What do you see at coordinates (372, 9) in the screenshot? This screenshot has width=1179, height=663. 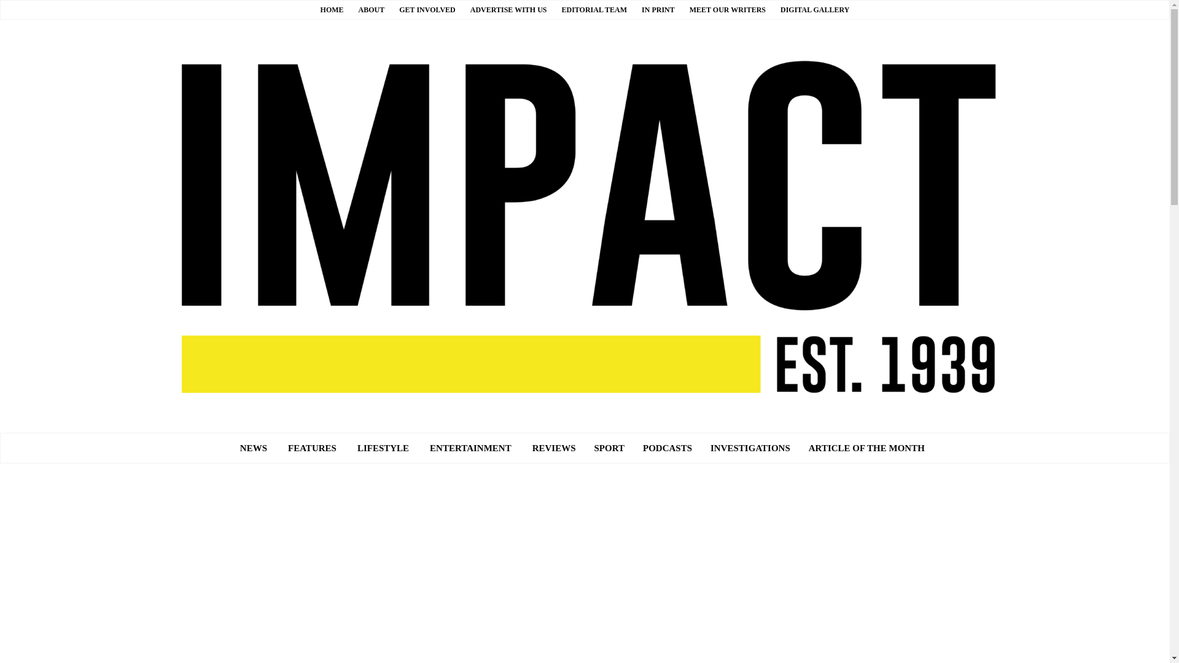 I see `ABOUT` at bounding box center [372, 9].